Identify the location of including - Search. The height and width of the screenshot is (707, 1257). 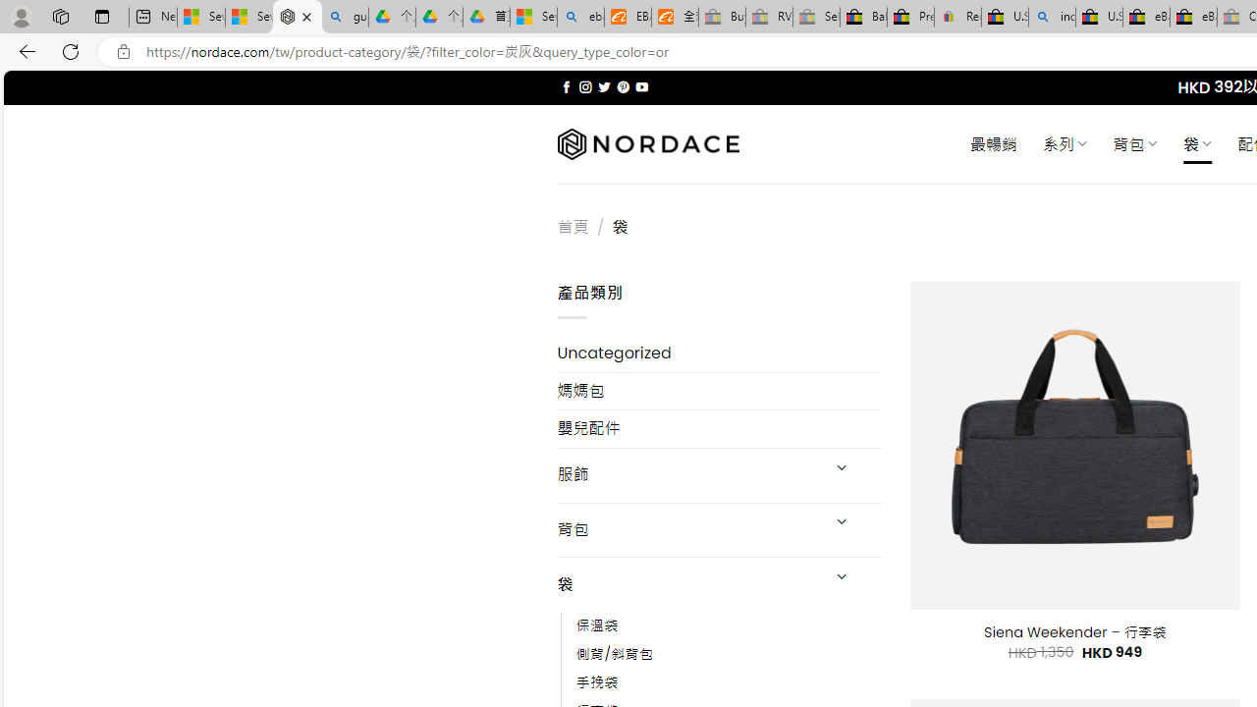
(1052, 18).